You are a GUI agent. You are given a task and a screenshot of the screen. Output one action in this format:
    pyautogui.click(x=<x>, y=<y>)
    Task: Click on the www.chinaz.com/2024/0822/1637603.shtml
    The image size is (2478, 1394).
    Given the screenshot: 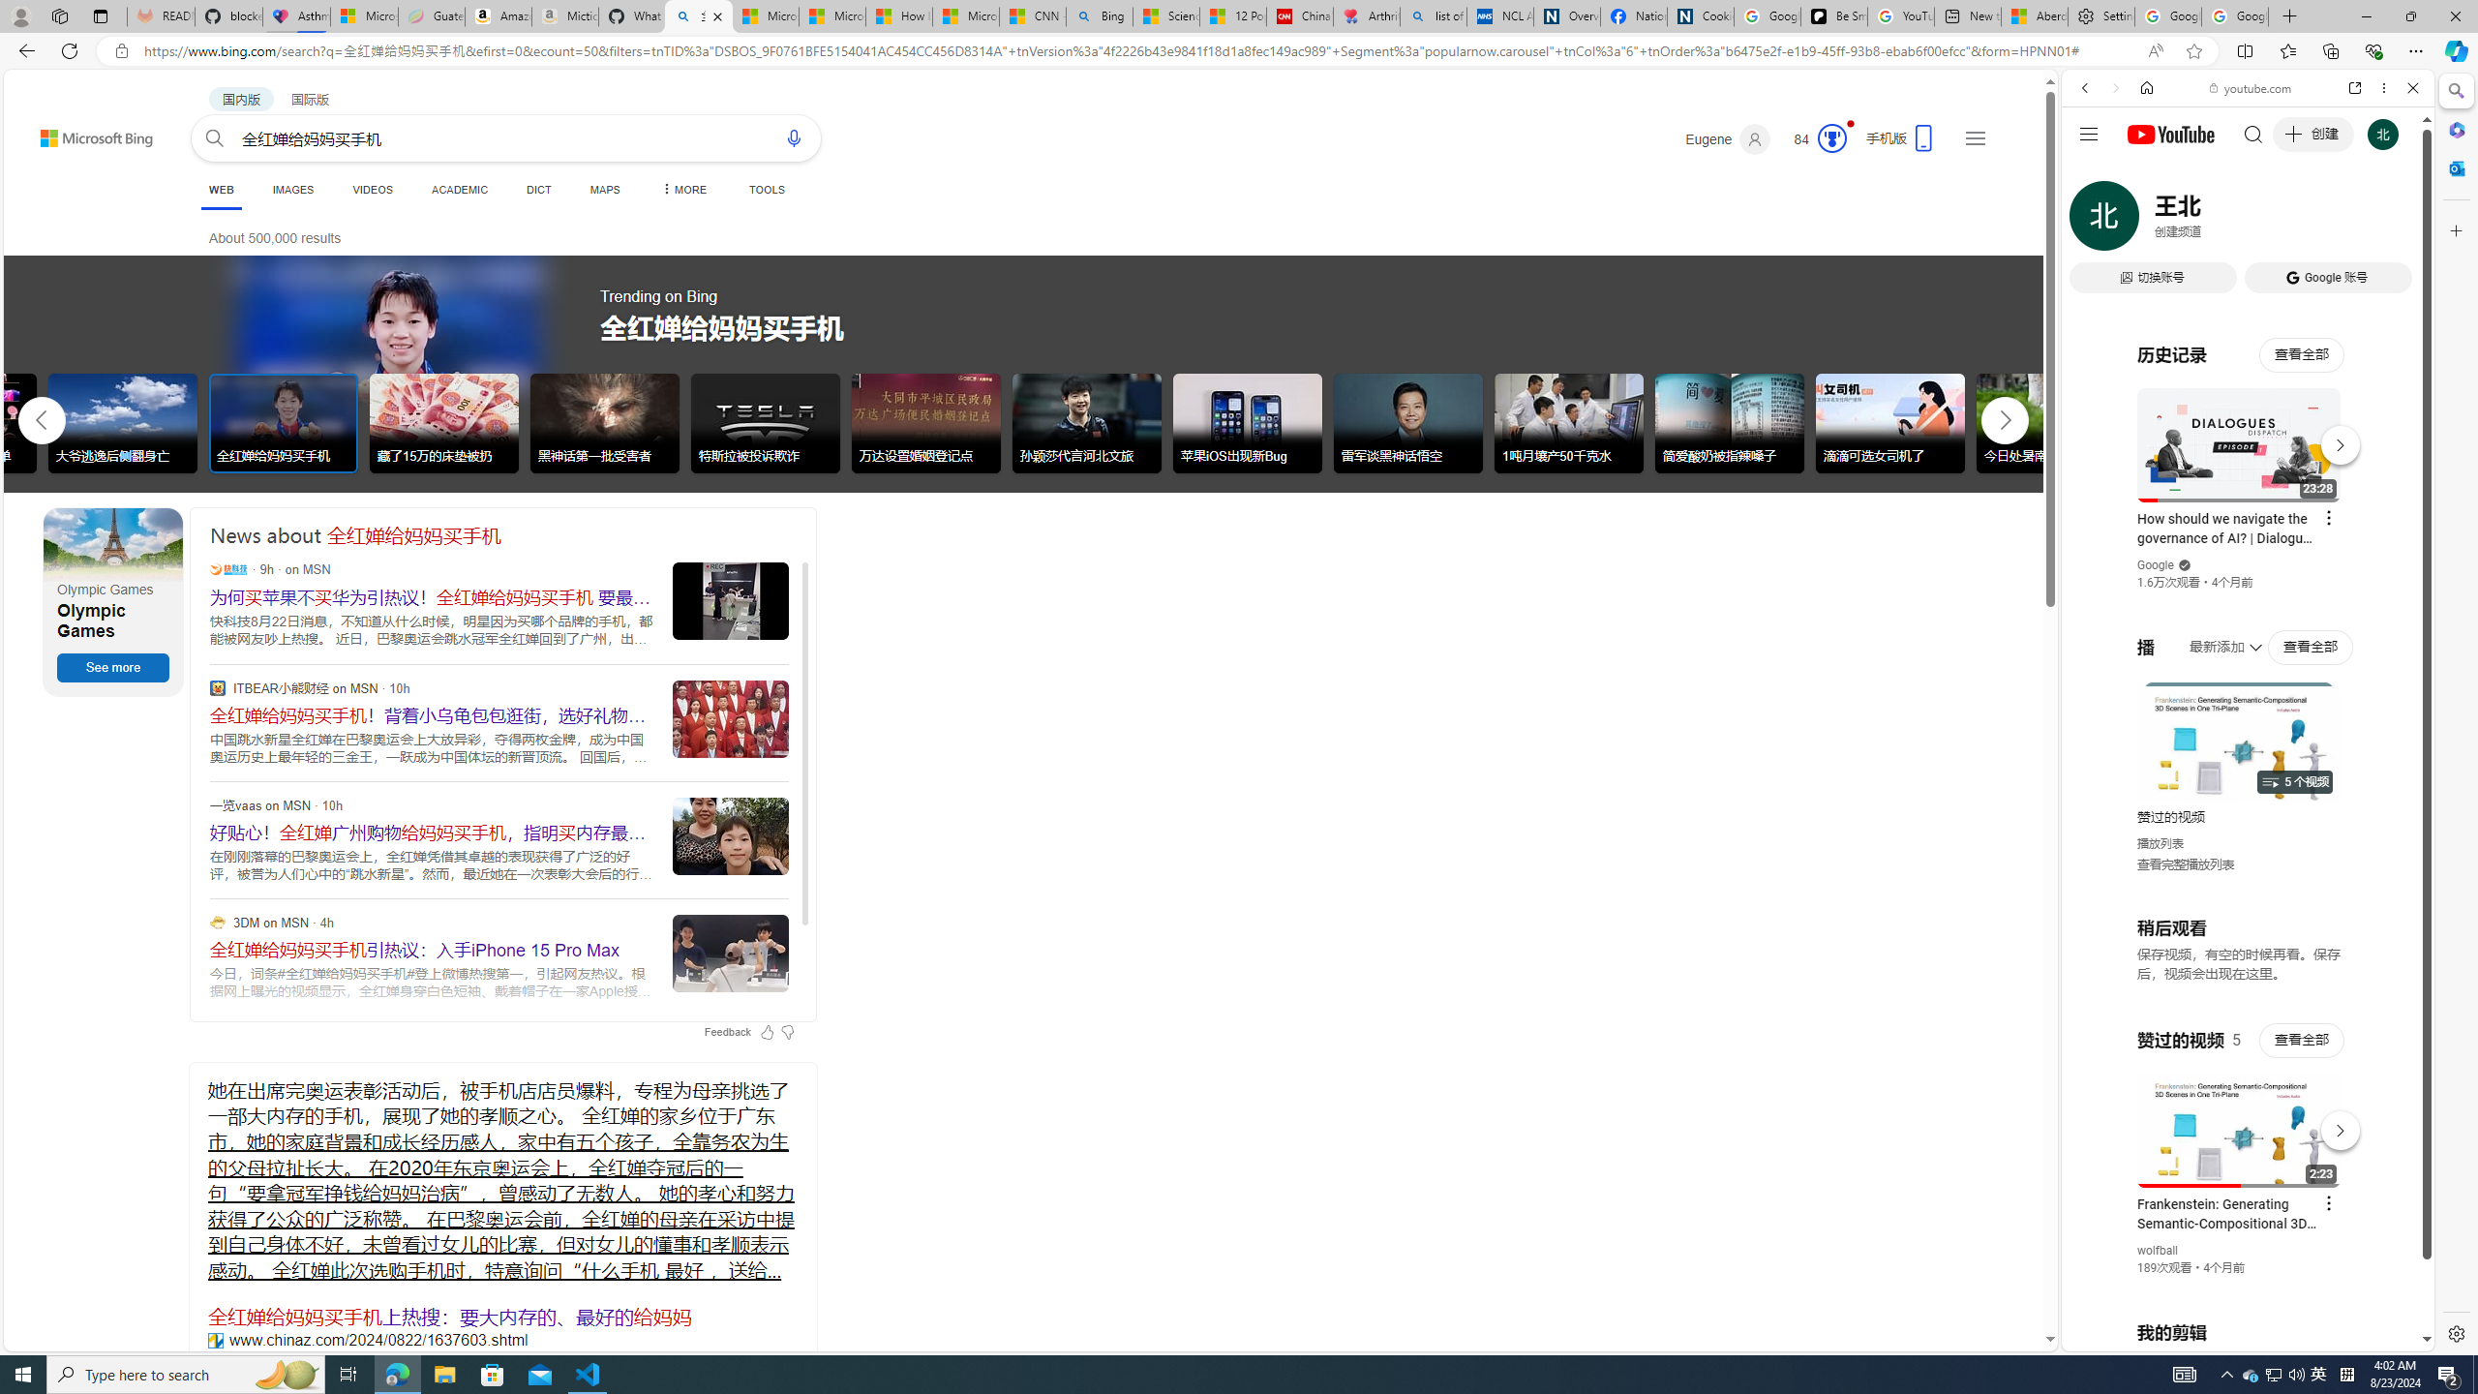 What is the action you would take?
    pyautogui.click(x=215, y=1340)
    